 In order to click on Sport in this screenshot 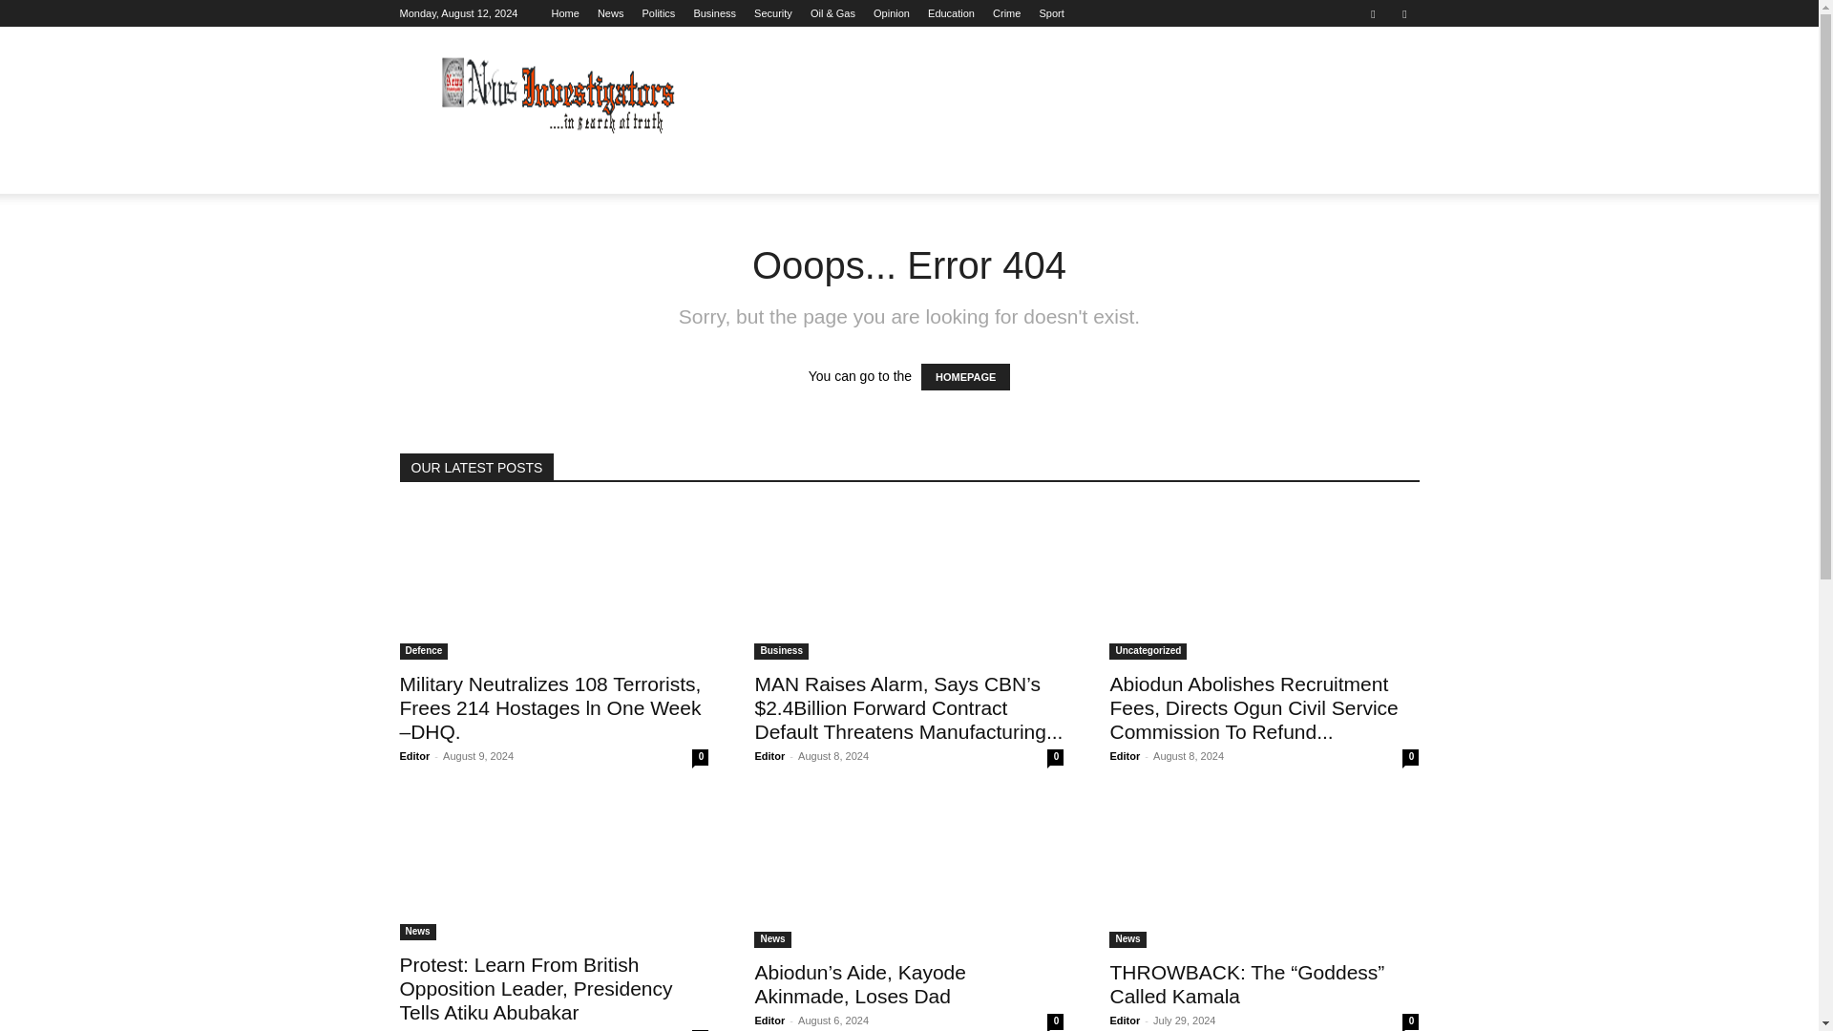, I will do `click(1050, 13)`.